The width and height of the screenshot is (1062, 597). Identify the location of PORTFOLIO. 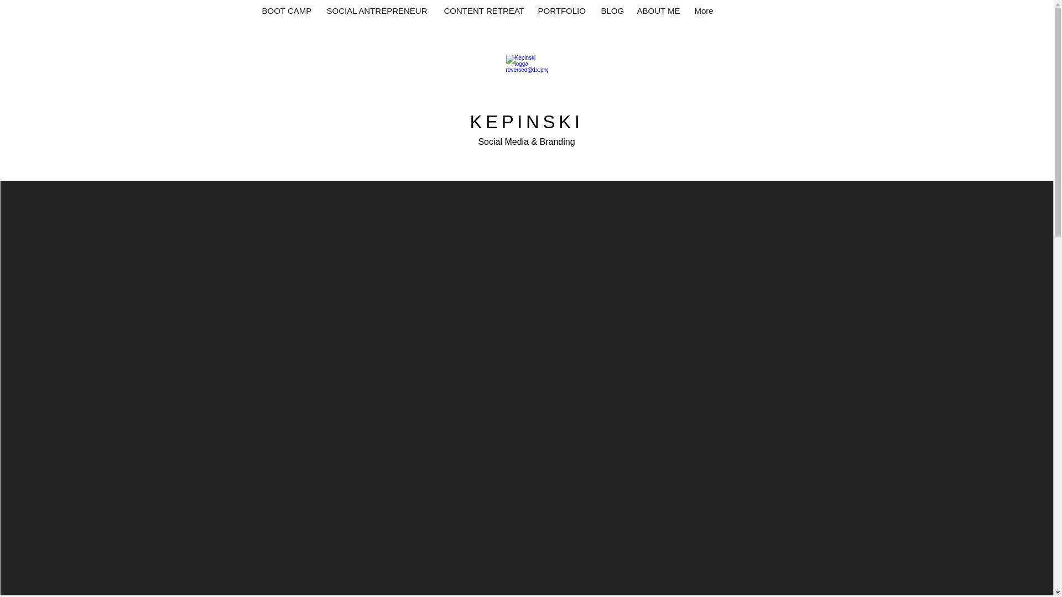
(563, 11).